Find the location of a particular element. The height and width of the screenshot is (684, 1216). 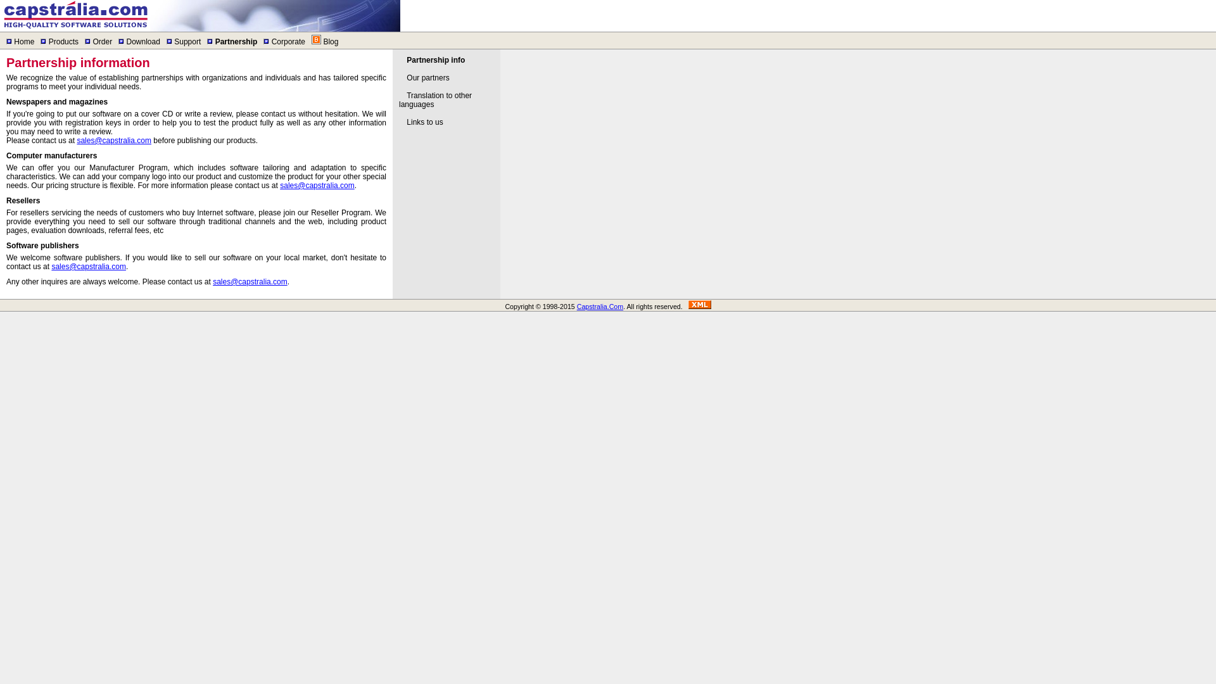

Our online store is located at coordinates (101, 42).